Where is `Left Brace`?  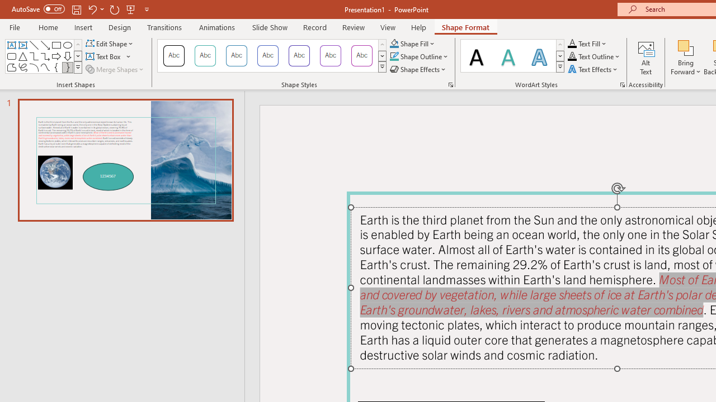
Left Brace is located at coordinates (56, 67).